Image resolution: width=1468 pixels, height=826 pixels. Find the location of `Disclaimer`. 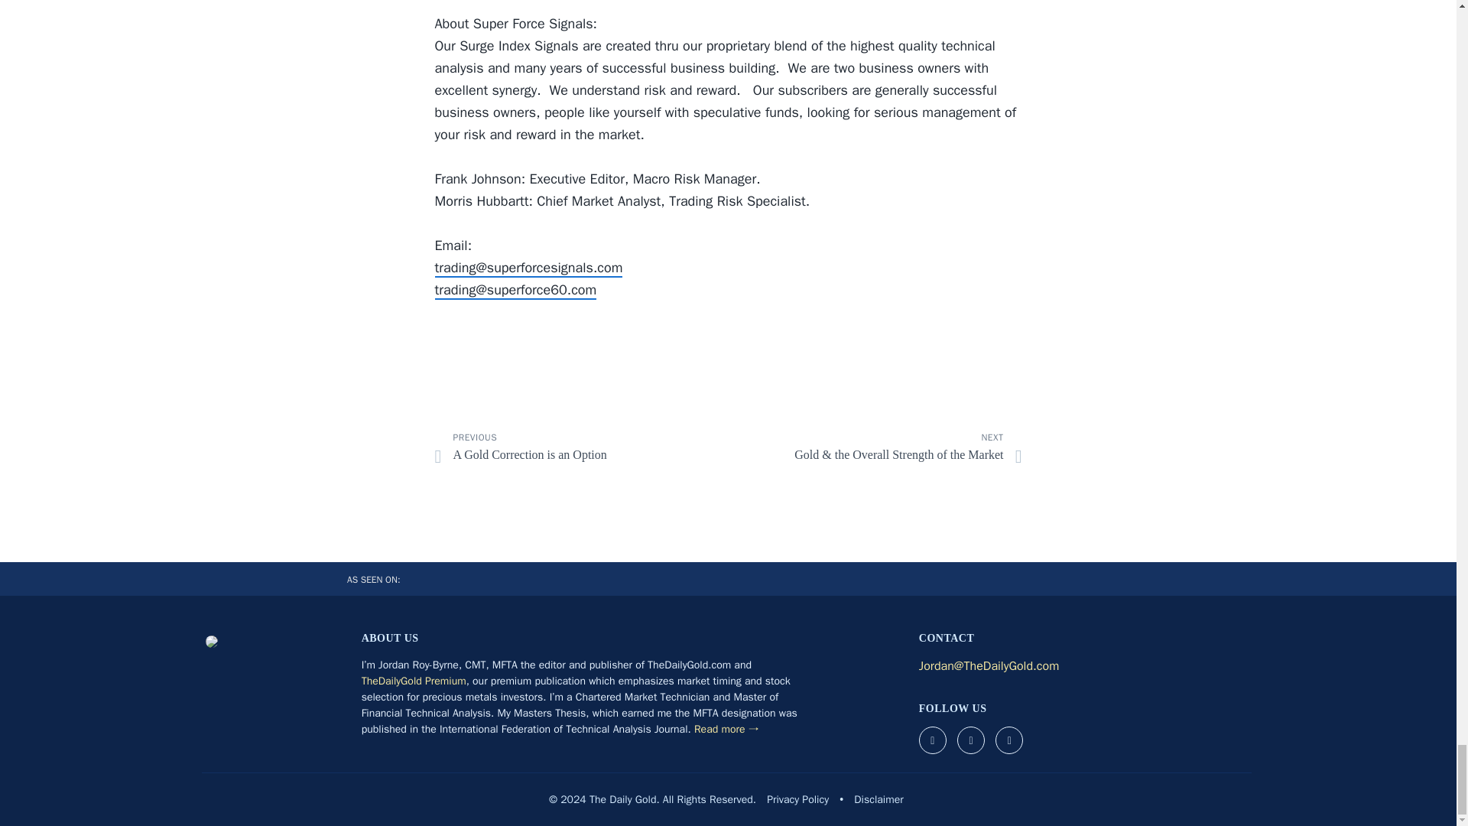

Disclaimer is located at coordinates (878, 799).